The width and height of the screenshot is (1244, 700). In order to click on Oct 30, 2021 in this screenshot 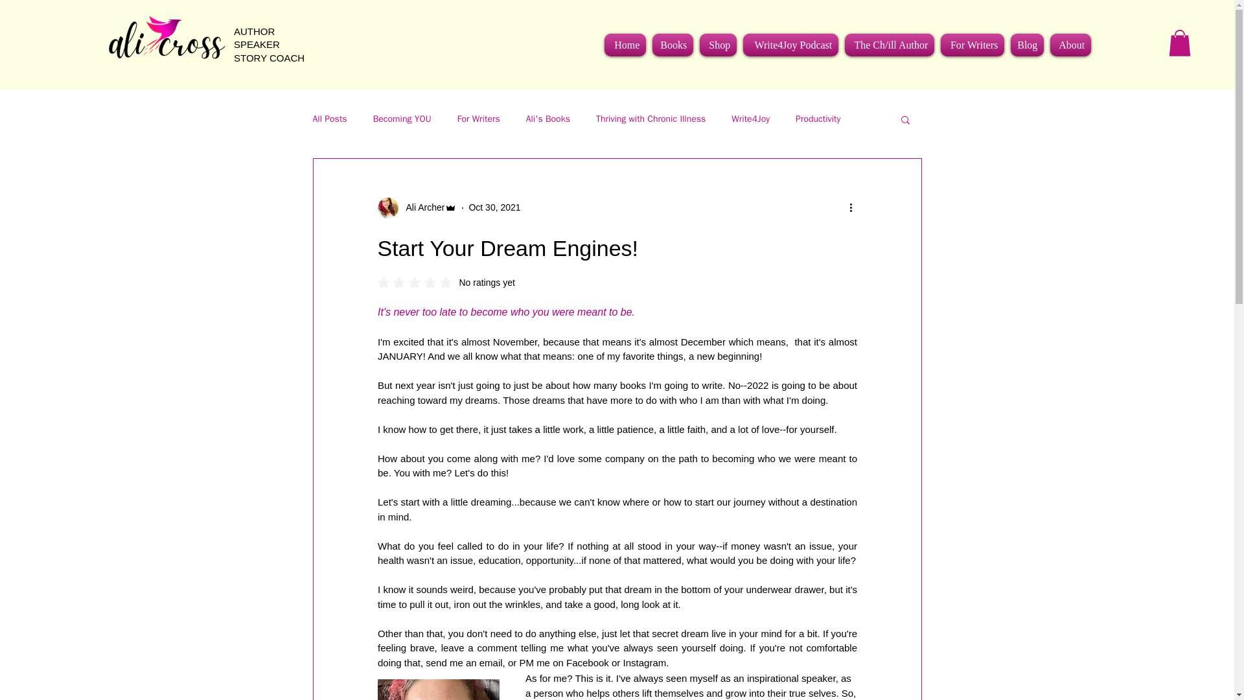, I will do `click(494, 207)`.